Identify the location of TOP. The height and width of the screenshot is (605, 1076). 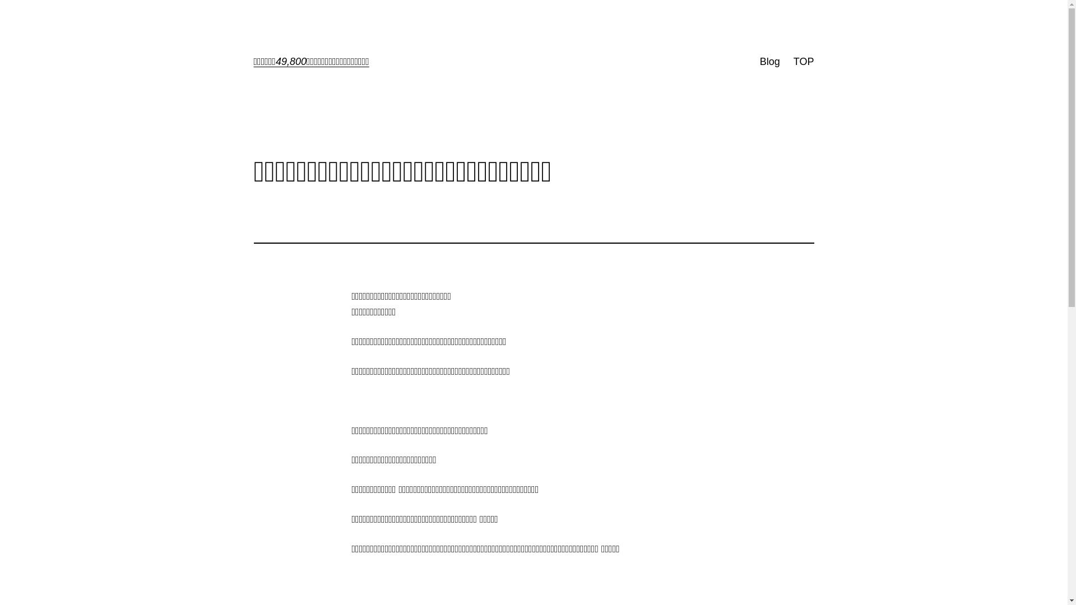
(804, 62).